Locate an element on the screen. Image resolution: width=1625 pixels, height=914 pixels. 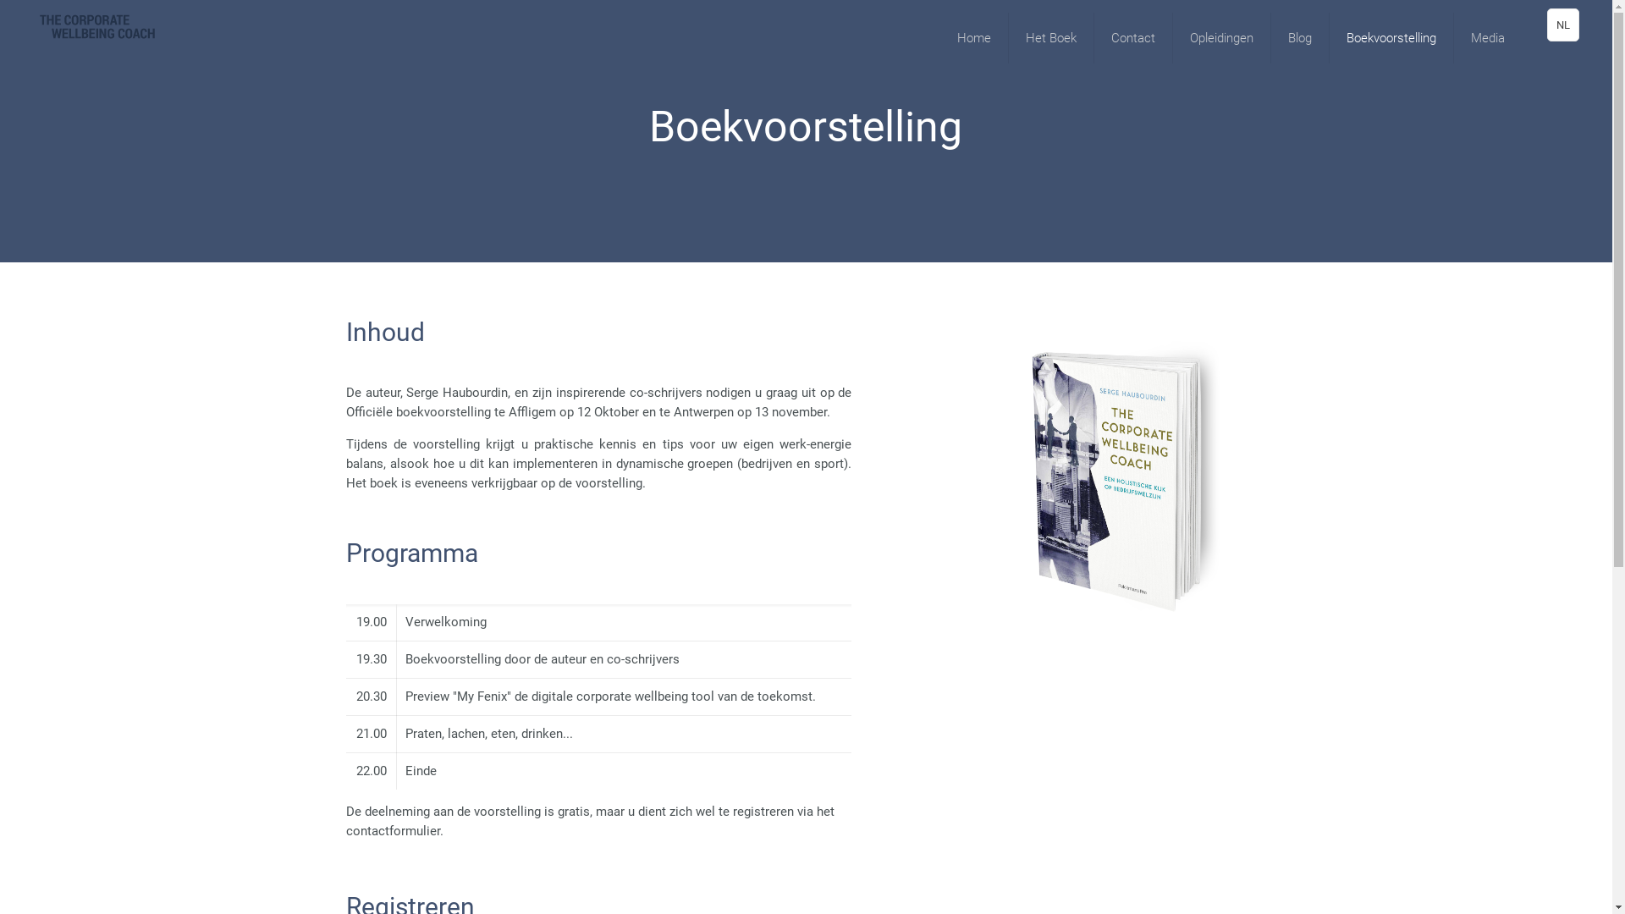
Blog is located at coordinates (1300, 38).